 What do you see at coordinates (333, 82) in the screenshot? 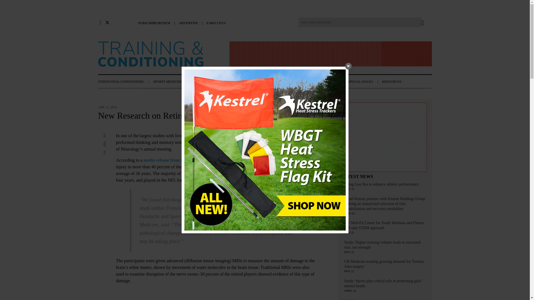
I see `MAGAZINE` at bounding box center [333, 82].